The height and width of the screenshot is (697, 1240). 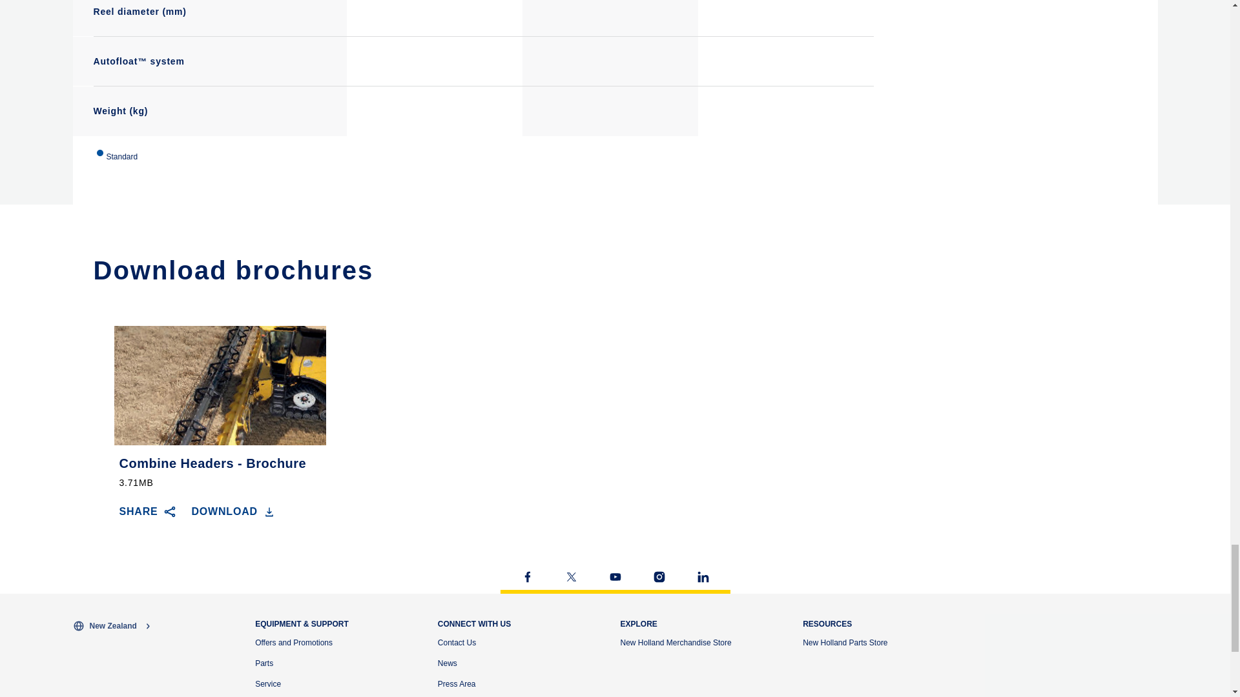 What do you see at coordinates (158, 626) in the screenshot?
I see `New Zealand` at bounding box center [158, 626].